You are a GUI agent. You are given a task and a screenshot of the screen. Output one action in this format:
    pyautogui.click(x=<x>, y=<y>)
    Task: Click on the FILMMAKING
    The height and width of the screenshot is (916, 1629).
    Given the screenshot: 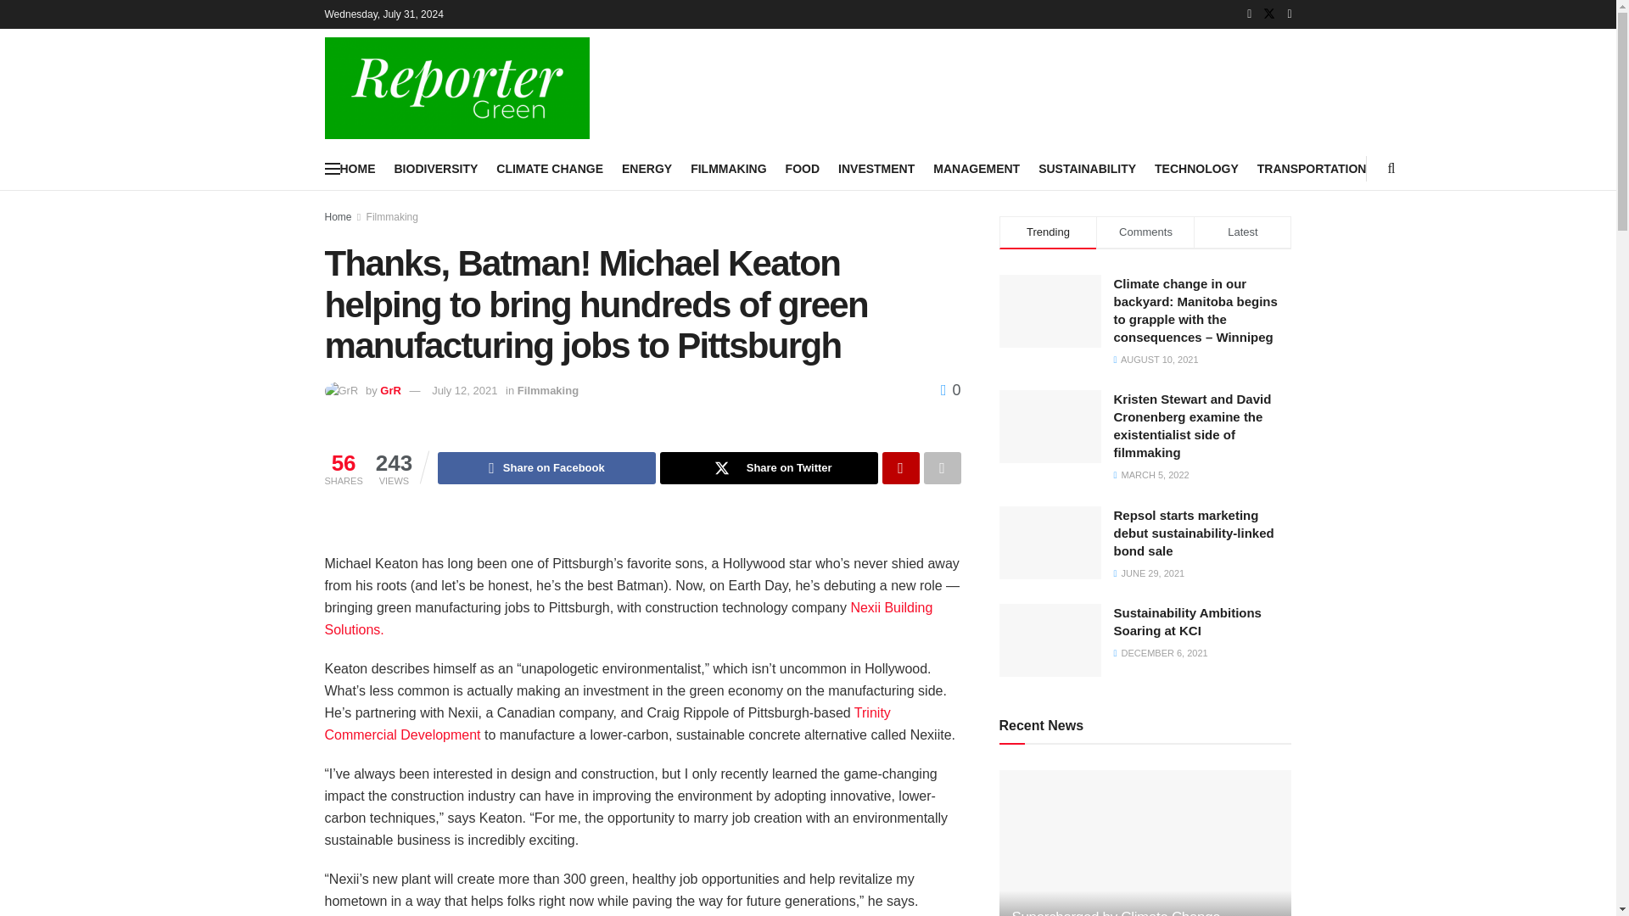 What is the action you would take?
    pyautogui.click(x=728, y=168)
    